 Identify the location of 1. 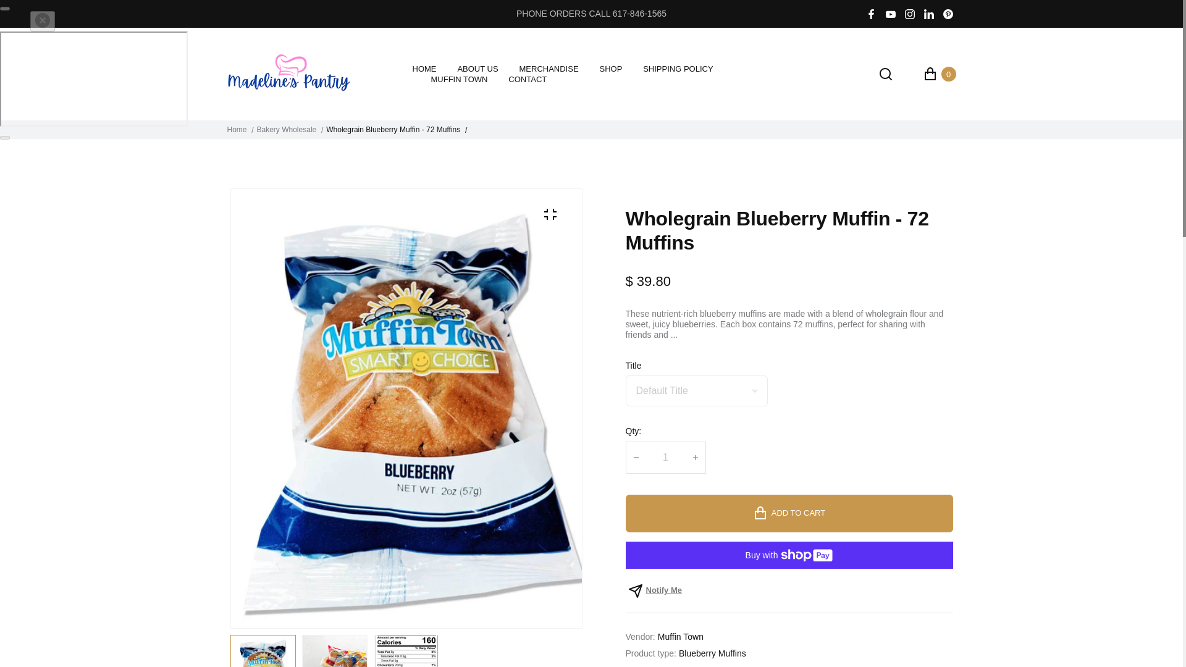
(666, 457).